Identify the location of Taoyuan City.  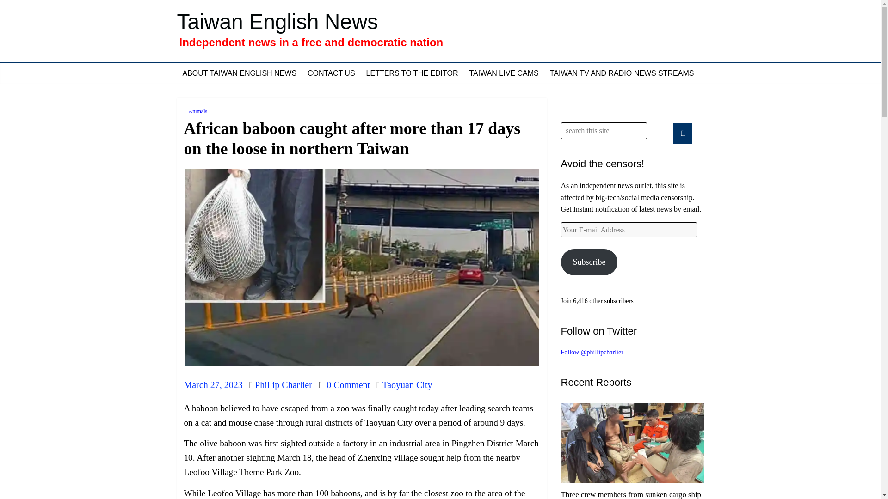
(407, 384).